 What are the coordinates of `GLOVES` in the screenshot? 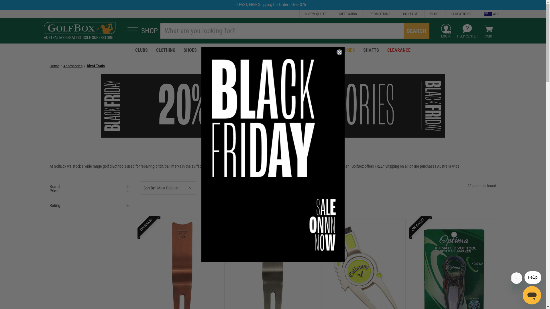 It's located at (277, 51).